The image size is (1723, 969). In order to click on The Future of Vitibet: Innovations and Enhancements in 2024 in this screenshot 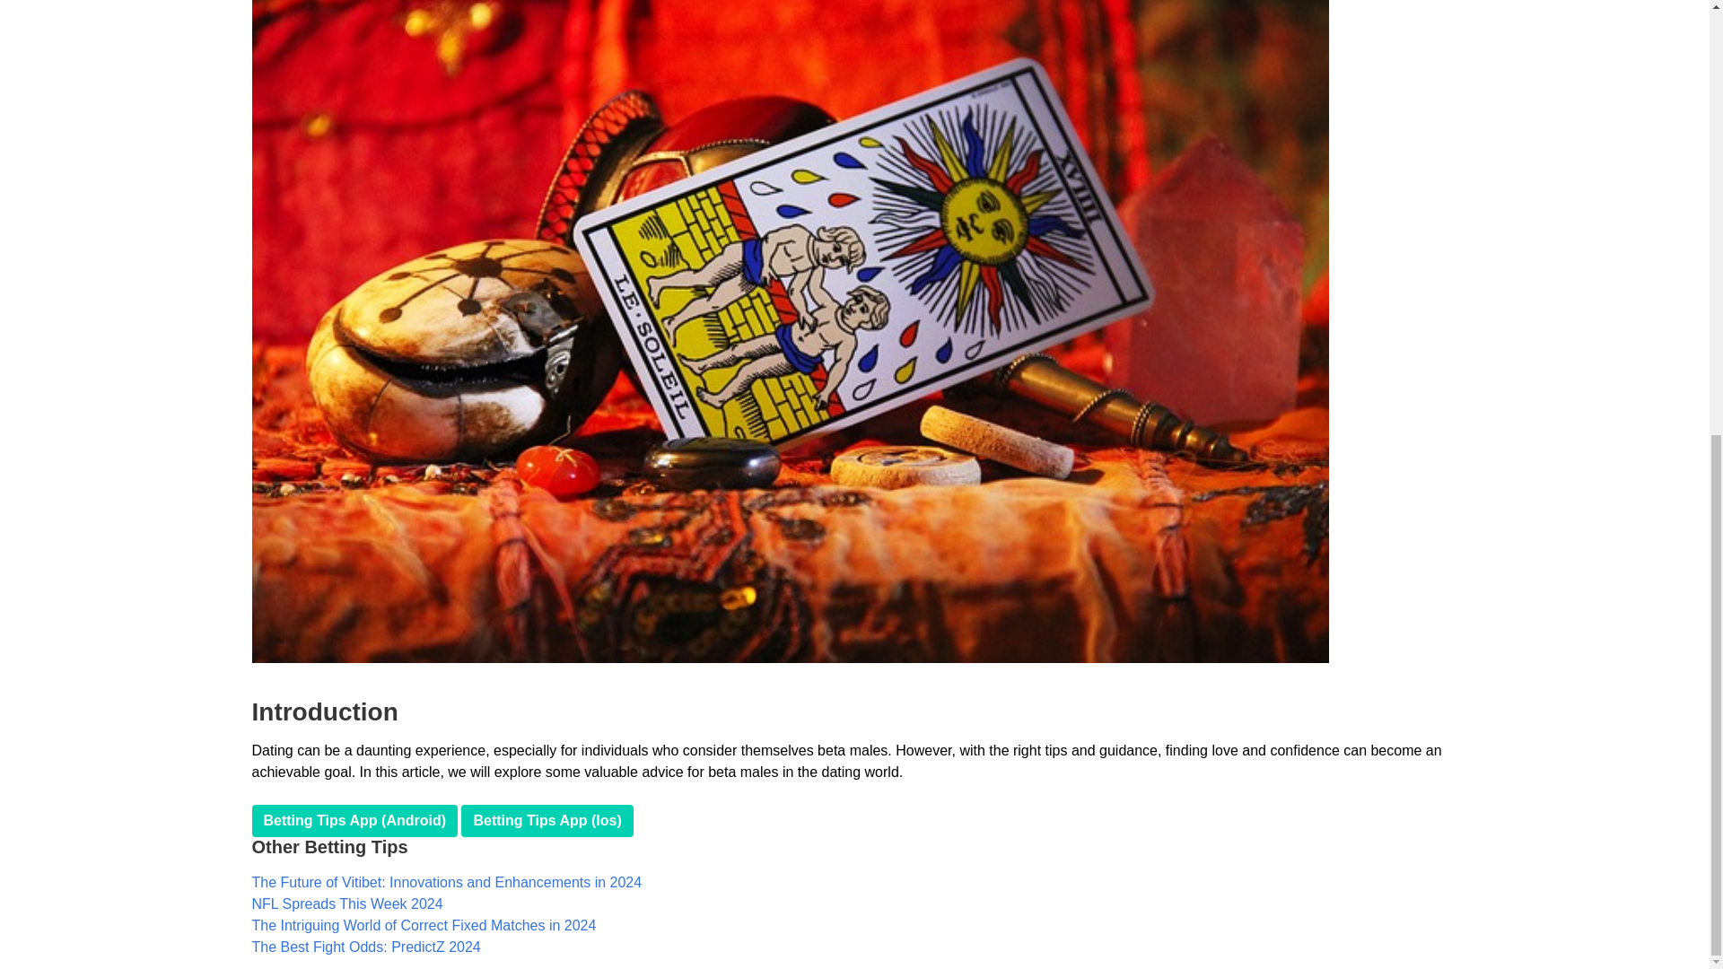, I will do `click(446, 883)`.